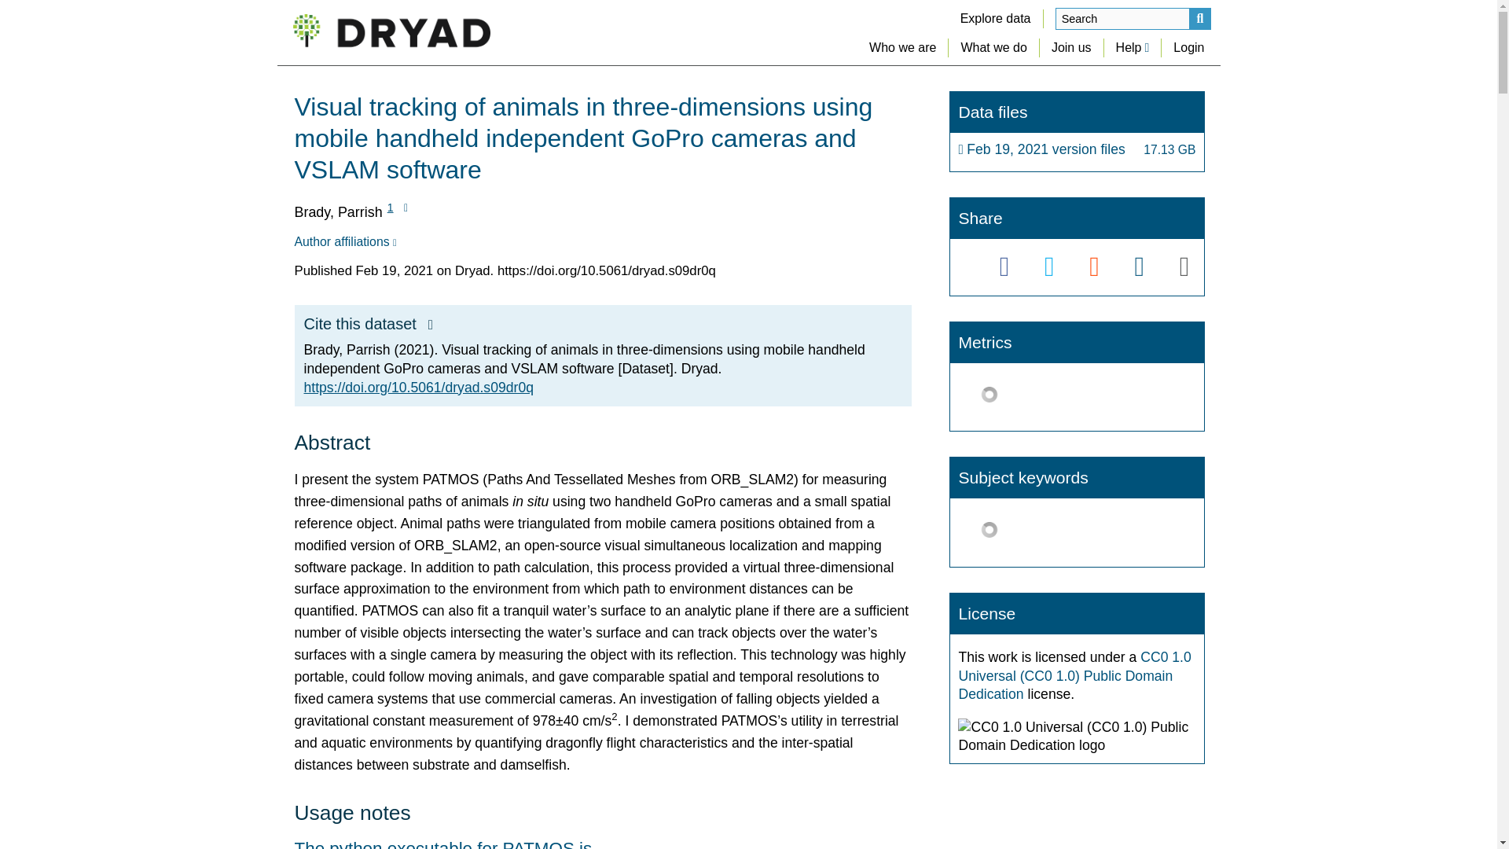 This screenshot has height=849, width=1509. What do you see at coordinates (344, 242) in the screenshot?
I see `Author affiliations` at bounding box center [344, 242].